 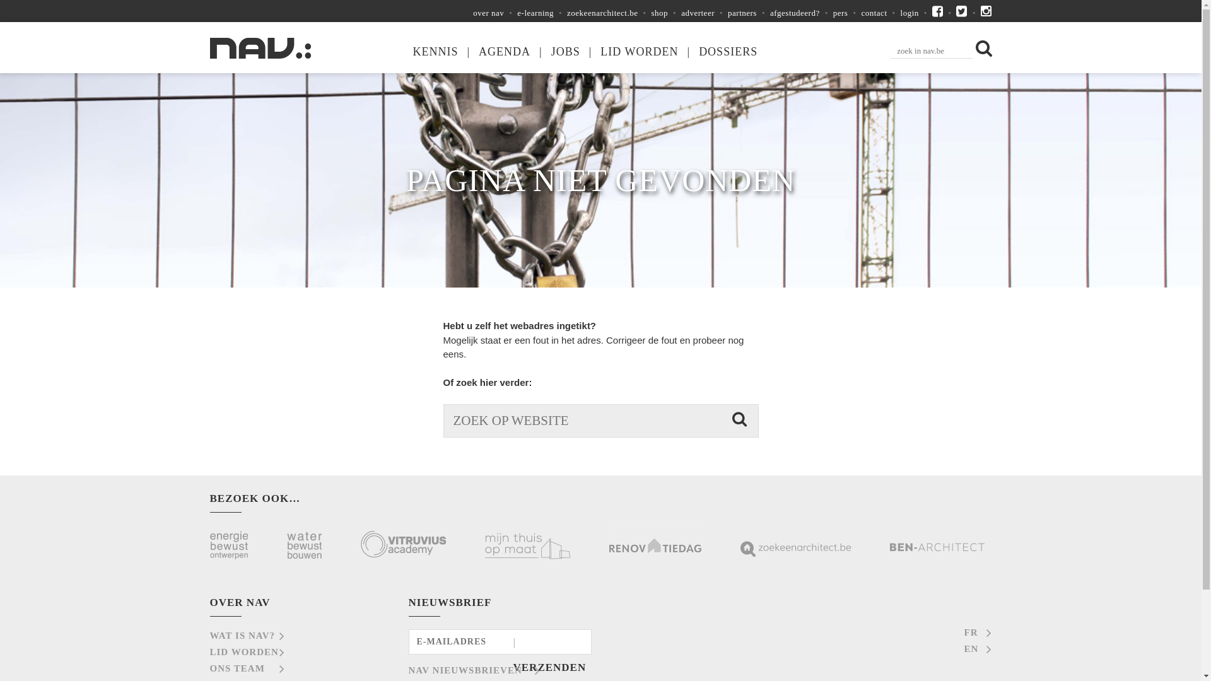 I want to click on LID WORDEN, so click(x=247, y=651).